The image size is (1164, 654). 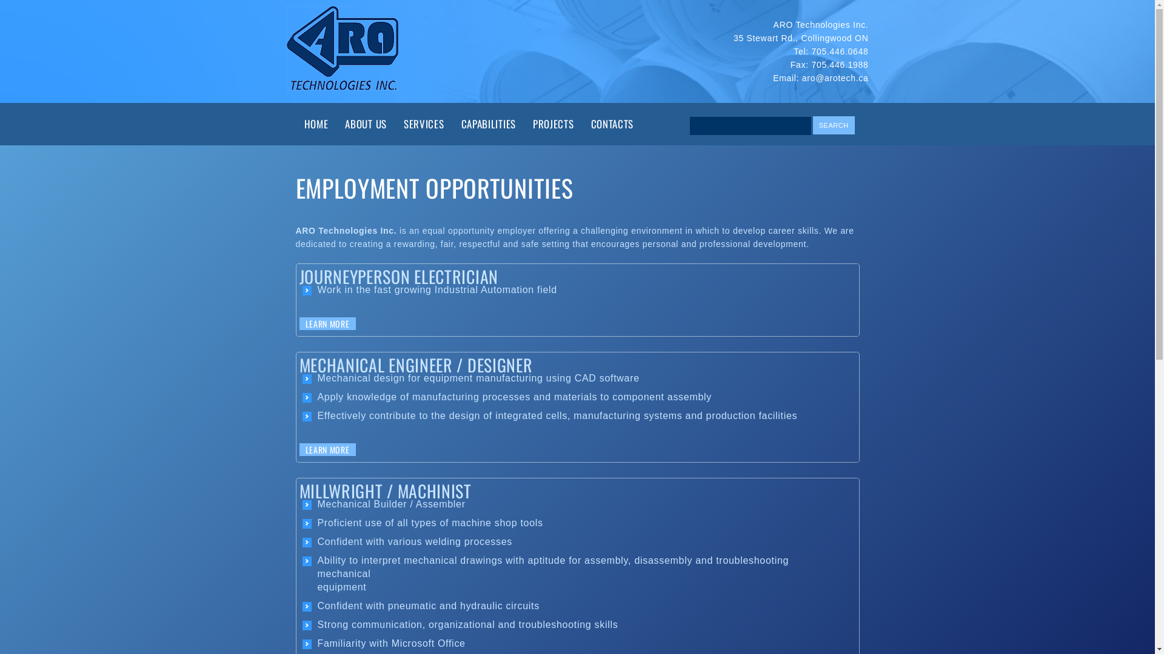 What do you see at coordinates (327, 449) in the screenshot?
I see `LEARN MORE` at bounding box center [327, 449].